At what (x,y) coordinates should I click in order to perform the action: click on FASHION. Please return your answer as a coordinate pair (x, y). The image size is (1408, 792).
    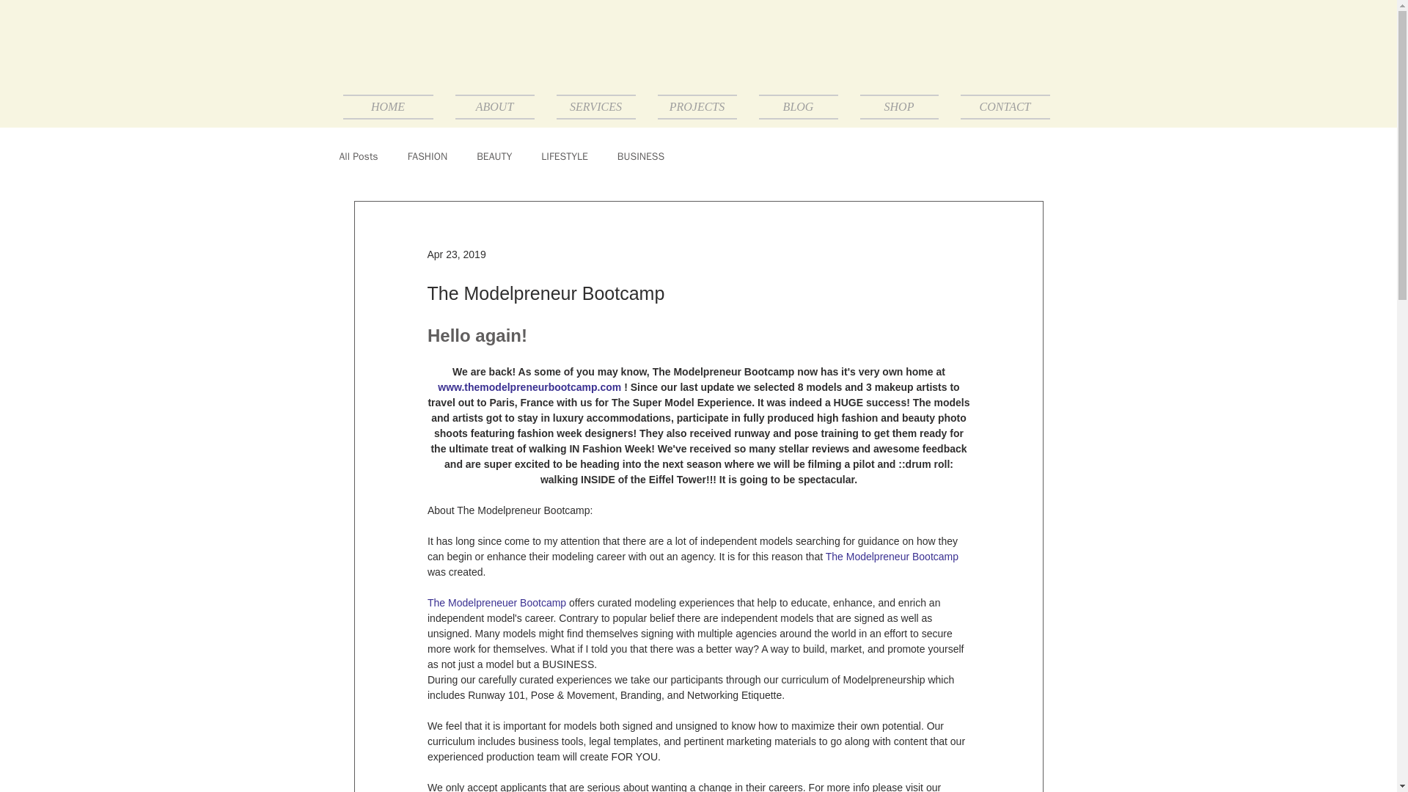
    Looking at the image, I should click on (428, 157).